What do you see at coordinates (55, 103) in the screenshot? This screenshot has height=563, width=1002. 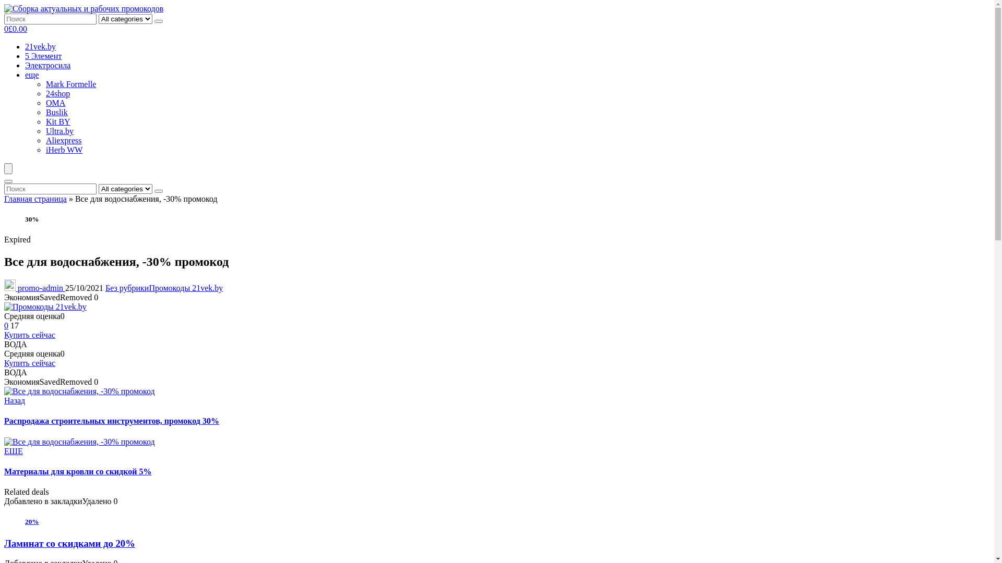 I see `OMA` at bounding box center [55, 103].